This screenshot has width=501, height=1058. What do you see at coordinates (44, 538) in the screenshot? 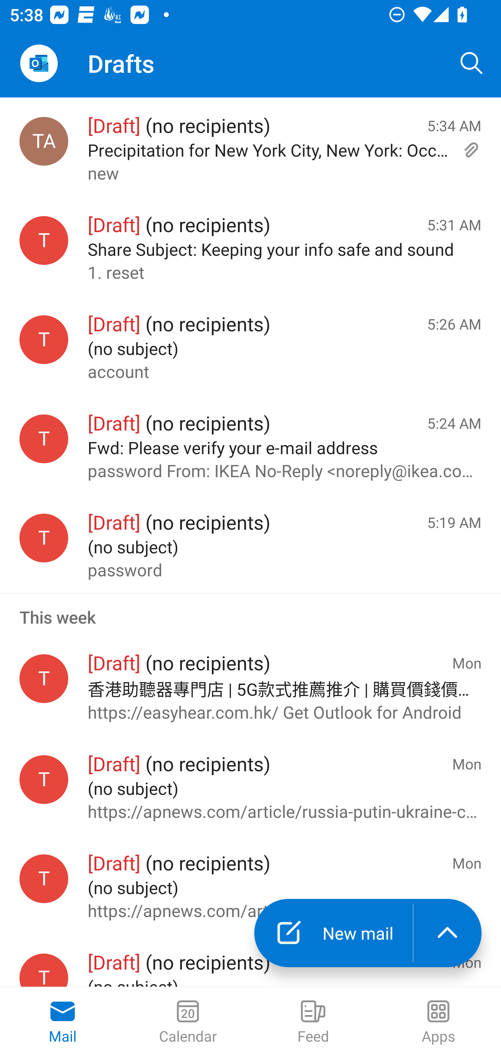
I see `testappium002@outlook.com` at bounding box center [44, 538].